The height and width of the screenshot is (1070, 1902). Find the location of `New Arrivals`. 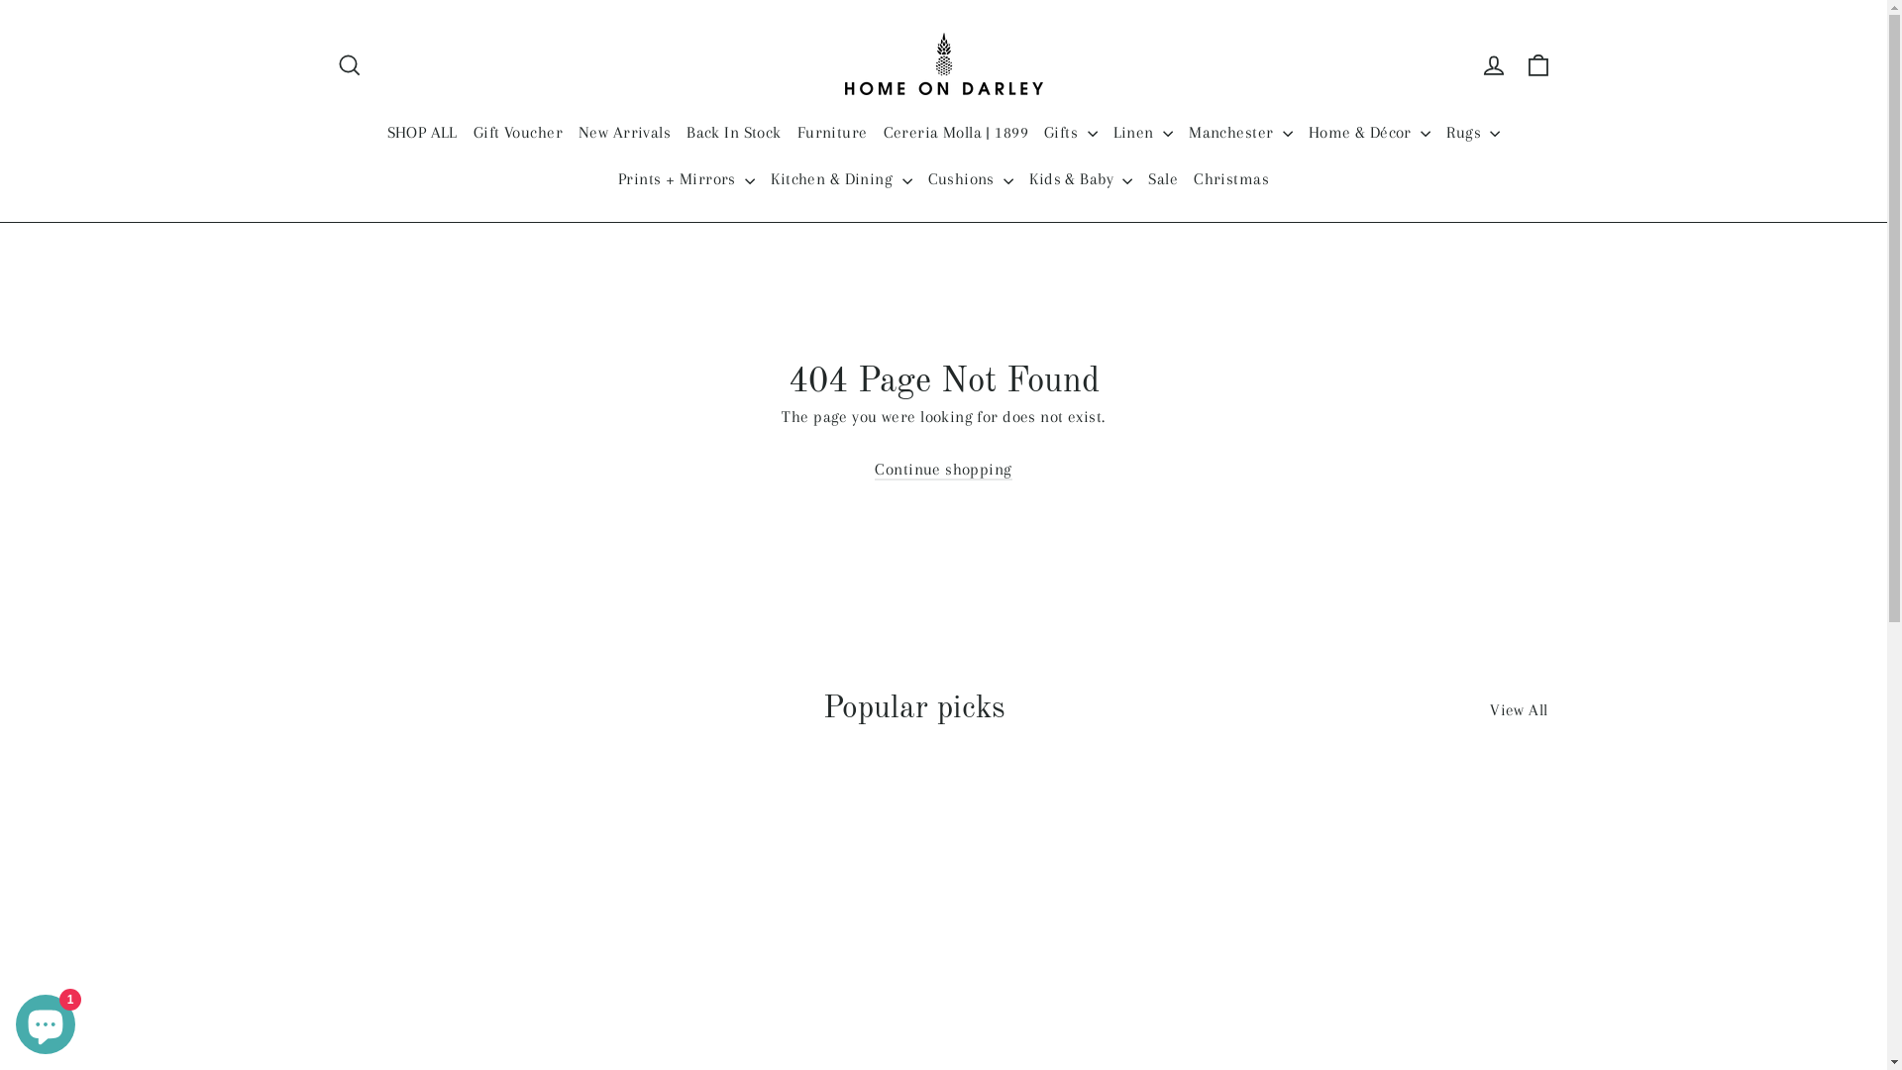

New Arrivals is located at coordinates (624, 133).